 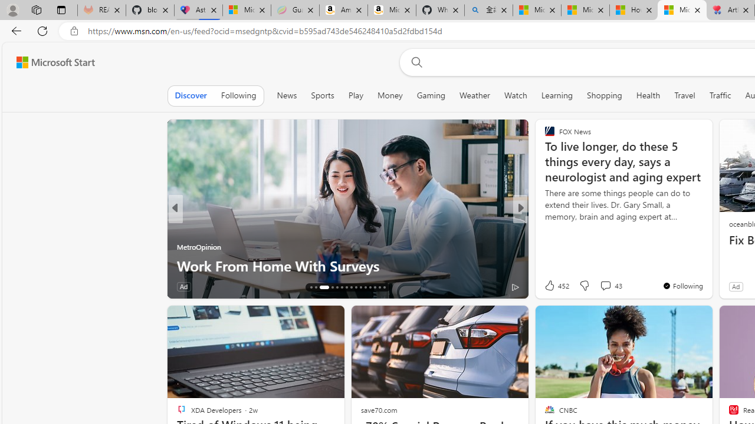 I want to click on 67 Like, so click(x=551, y=286).